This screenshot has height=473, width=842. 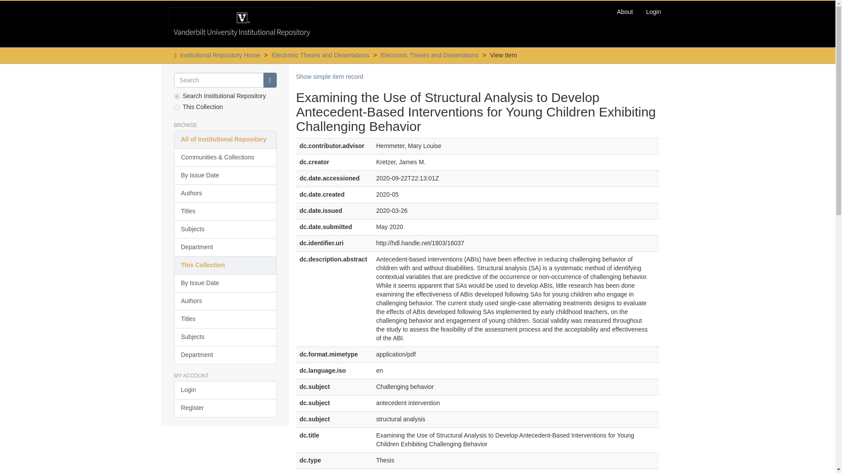 What do you see at coordinates (429, 55) in the screenshot?
I see `Electronic Theses and Dissertations` at bounding box center [429, 55].